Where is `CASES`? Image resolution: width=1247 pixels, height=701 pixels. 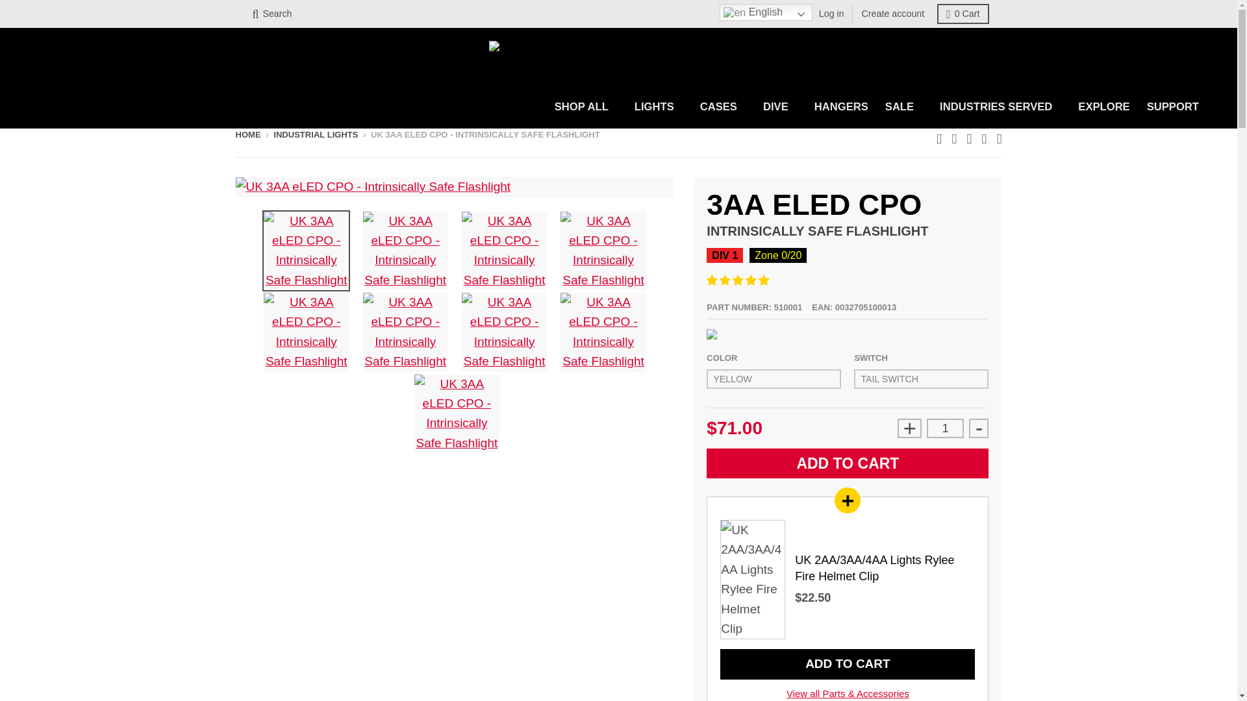 CASES is located at coordinates (723, 106).